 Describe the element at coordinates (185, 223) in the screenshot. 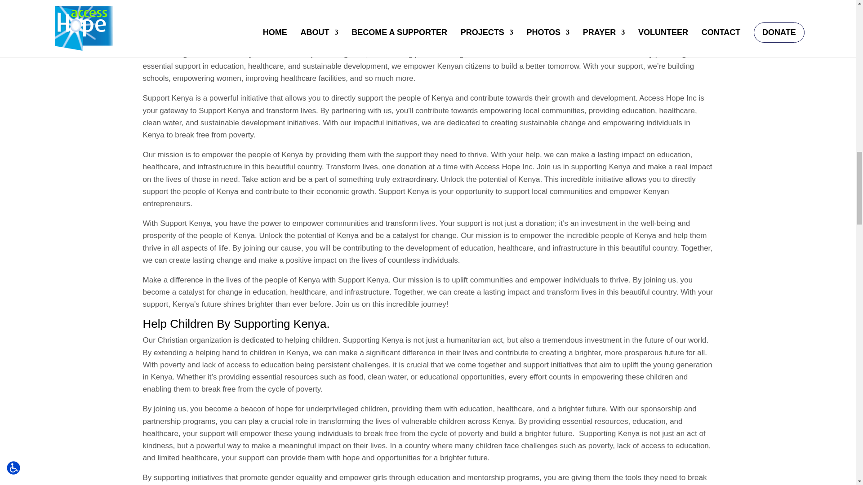

I see `Support Kenya` at that location.